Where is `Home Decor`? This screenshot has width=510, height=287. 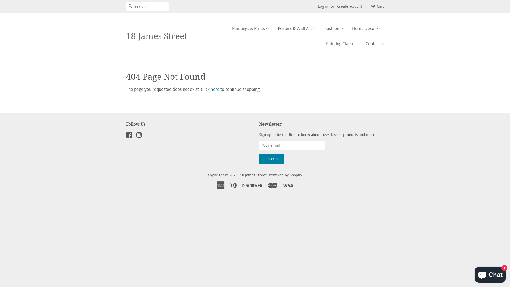
Home Decor is located at coordinates (366, 29).